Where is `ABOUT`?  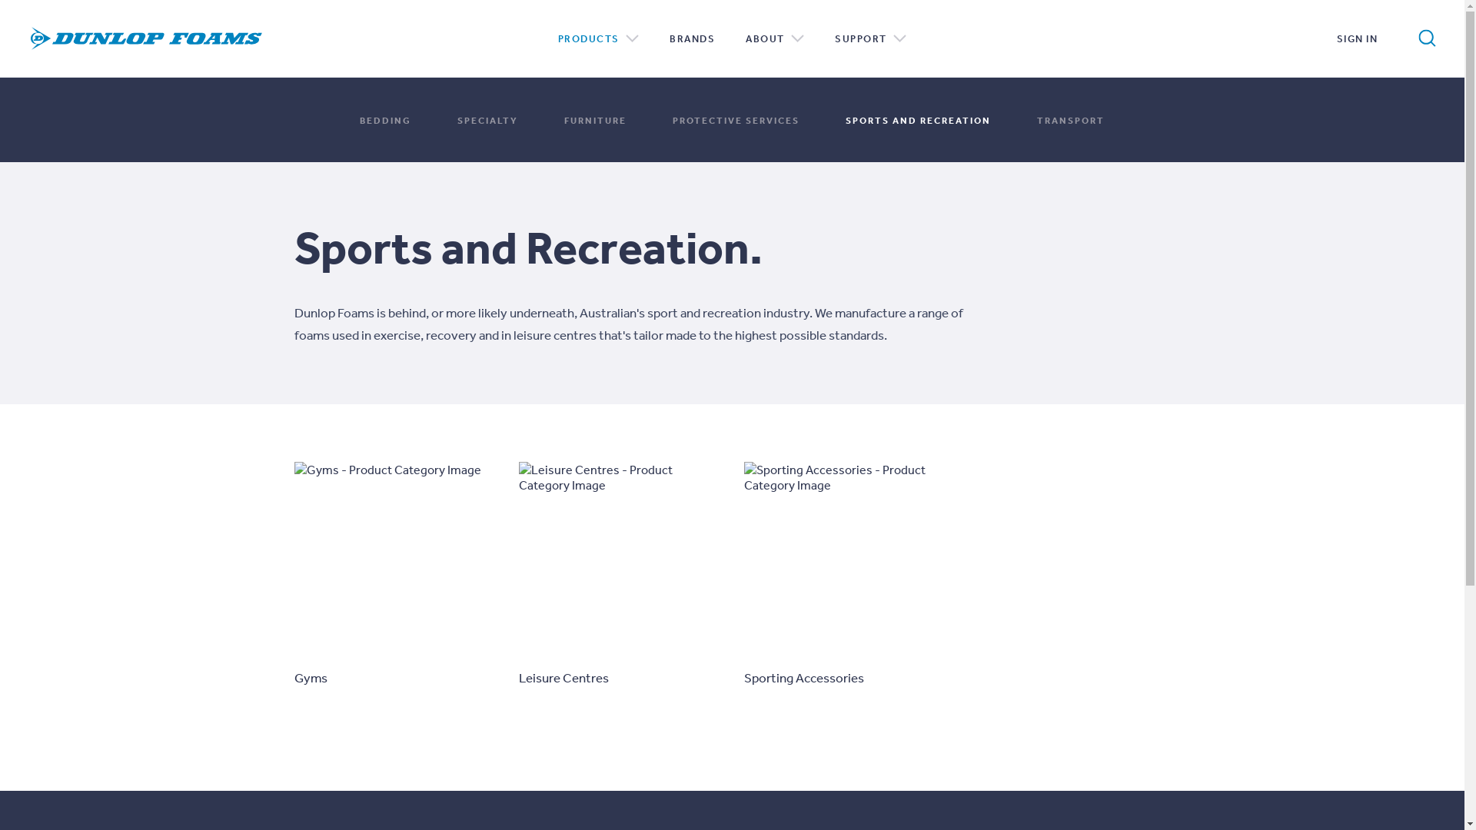 ABOUT is located at coordinates (775, 38).